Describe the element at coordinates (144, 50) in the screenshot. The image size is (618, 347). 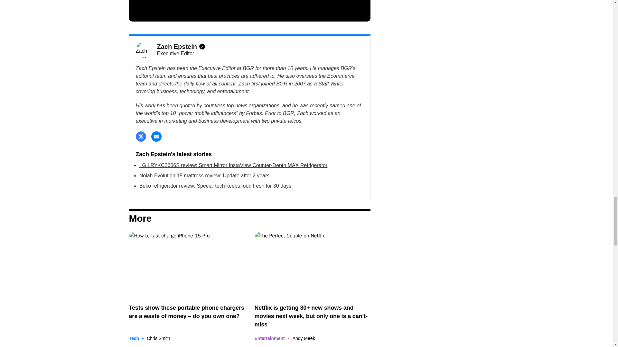
I see `Zach Epstein` at that location.